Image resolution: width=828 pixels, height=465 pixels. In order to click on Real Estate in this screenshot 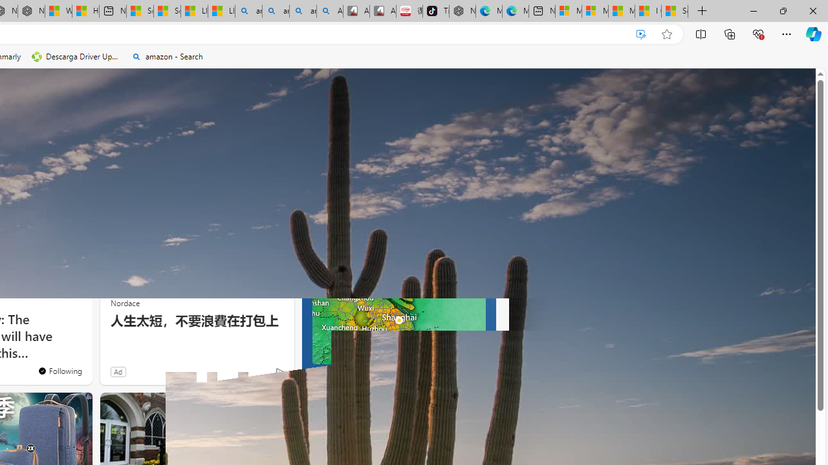, I will do `click(188, 172)`.